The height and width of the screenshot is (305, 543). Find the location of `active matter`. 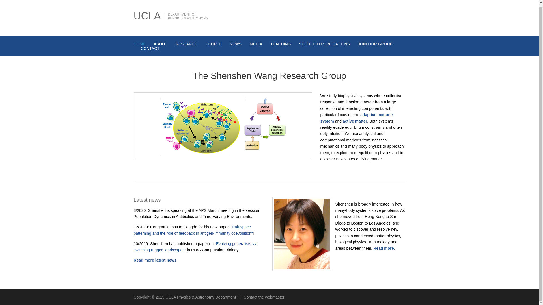

active matter is located at coordinates (355, 121).